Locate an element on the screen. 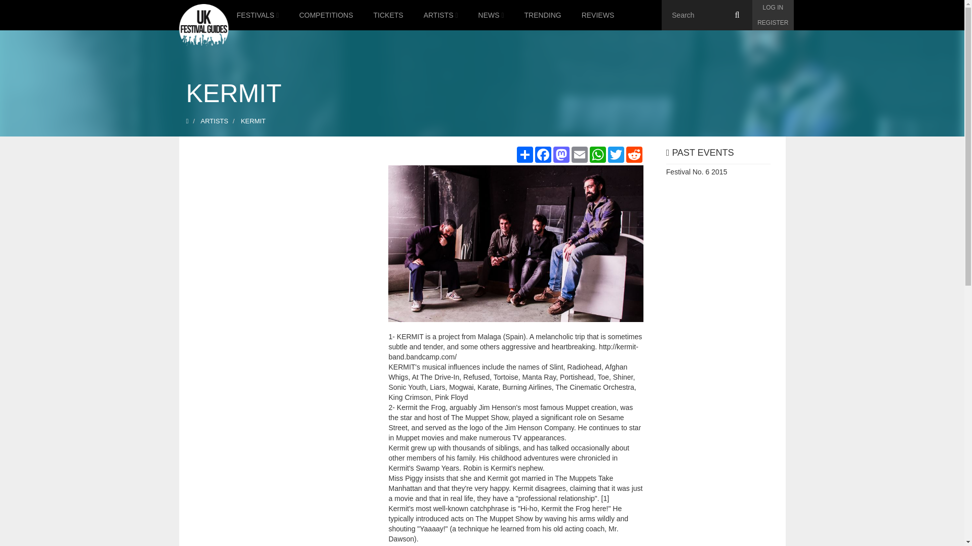 This screenshot has width=972, height=546. Email is located at coordinates (580, 155).